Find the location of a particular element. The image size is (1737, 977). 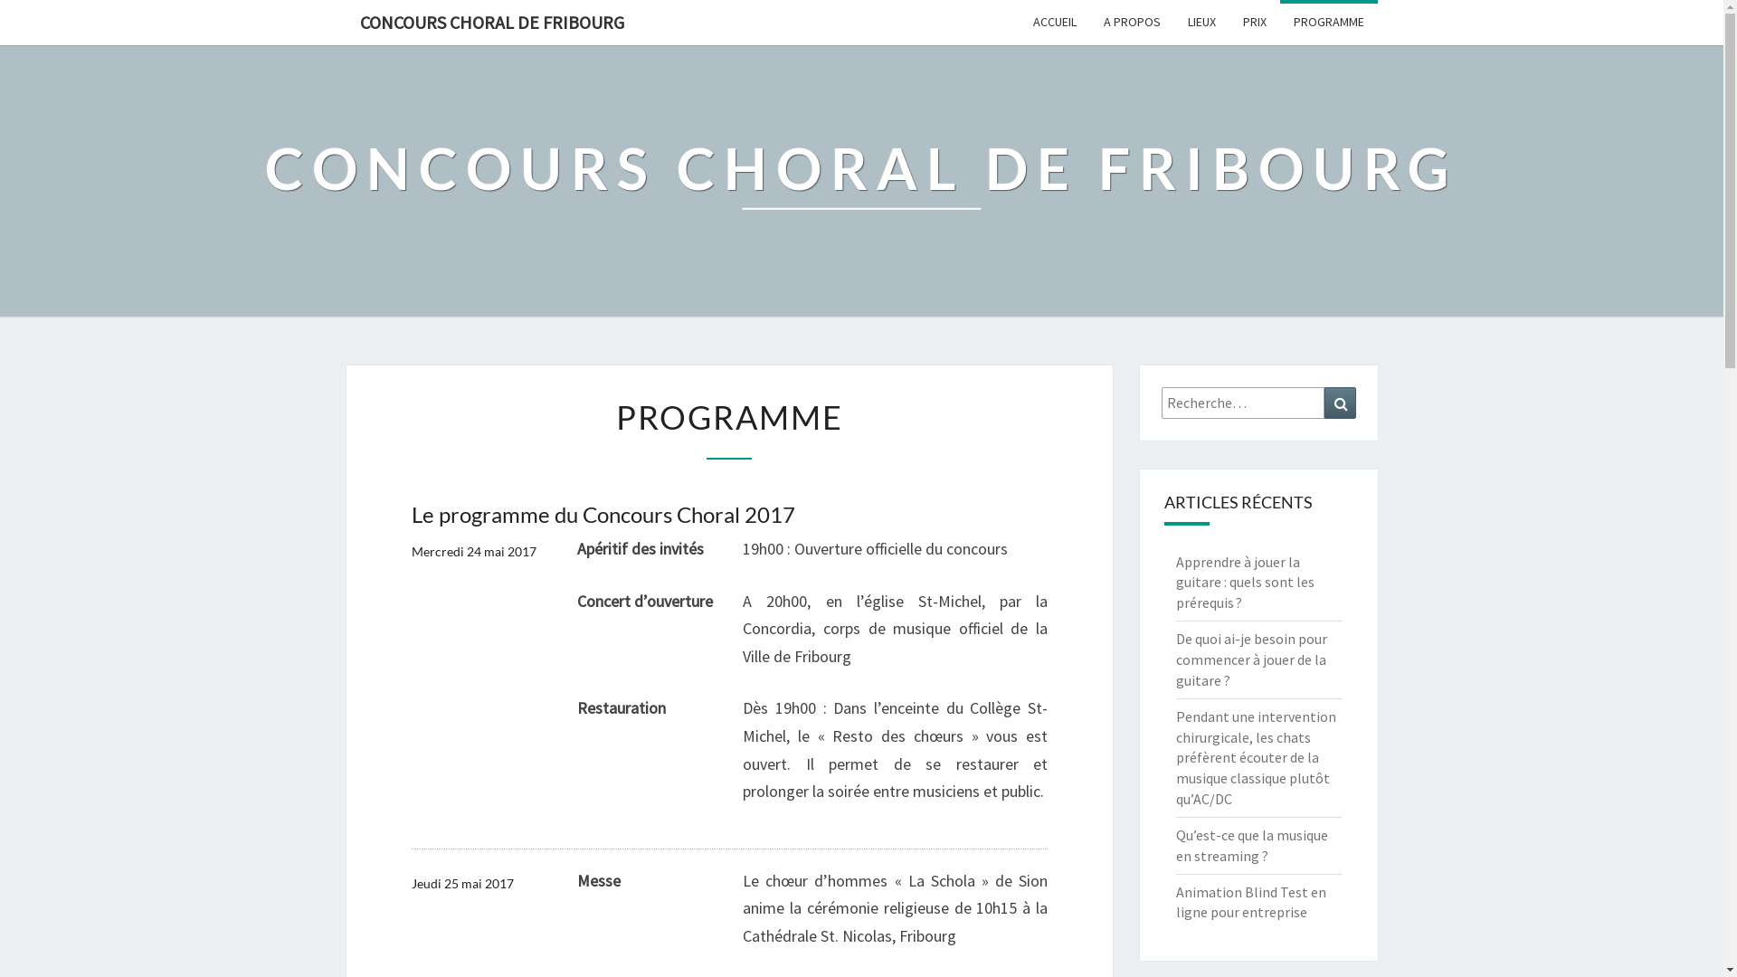

ACCUEIL is located at coordinates (1054, 22).